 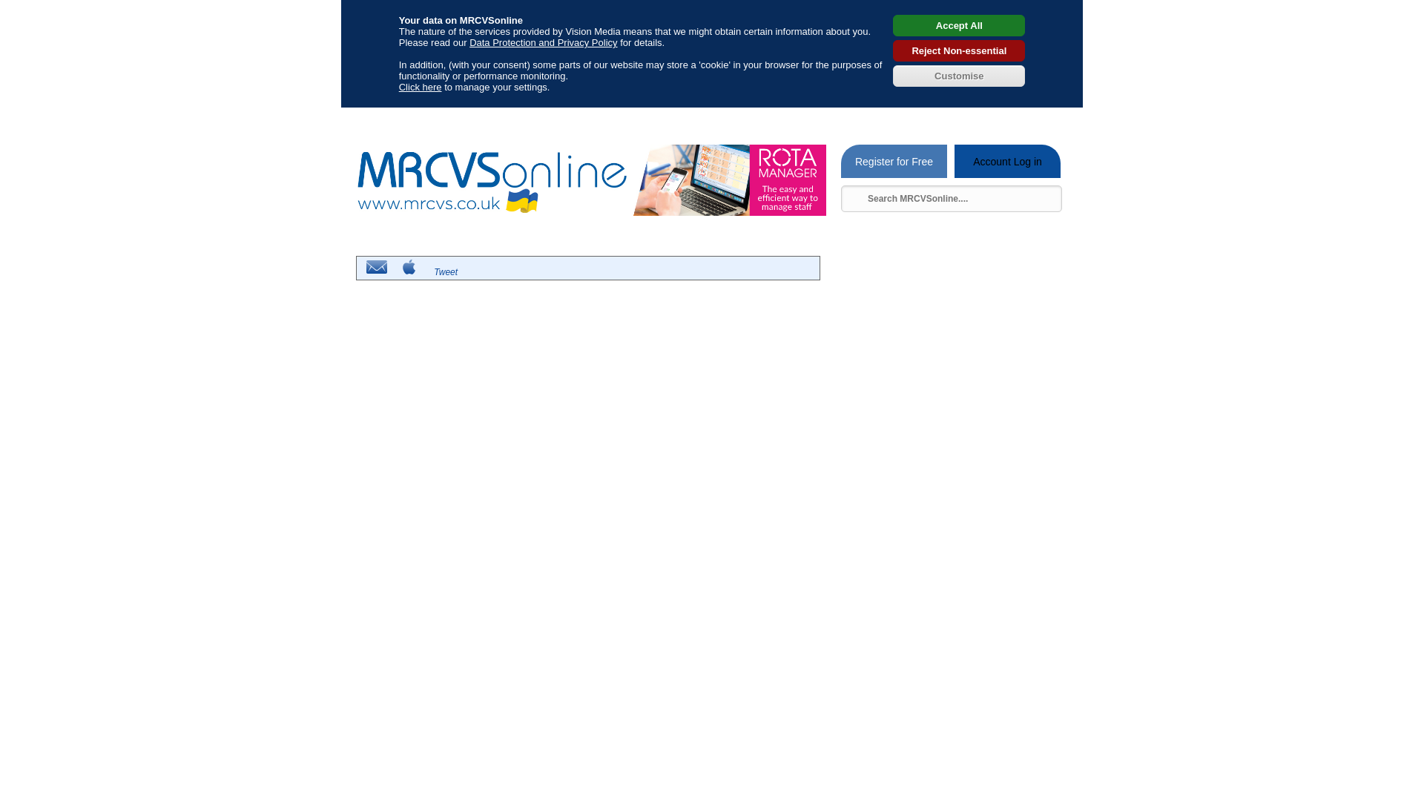 What do you see at coordinates (672, 116) in the screenshot?
I see `Industry` at bounding box center [672, 116].